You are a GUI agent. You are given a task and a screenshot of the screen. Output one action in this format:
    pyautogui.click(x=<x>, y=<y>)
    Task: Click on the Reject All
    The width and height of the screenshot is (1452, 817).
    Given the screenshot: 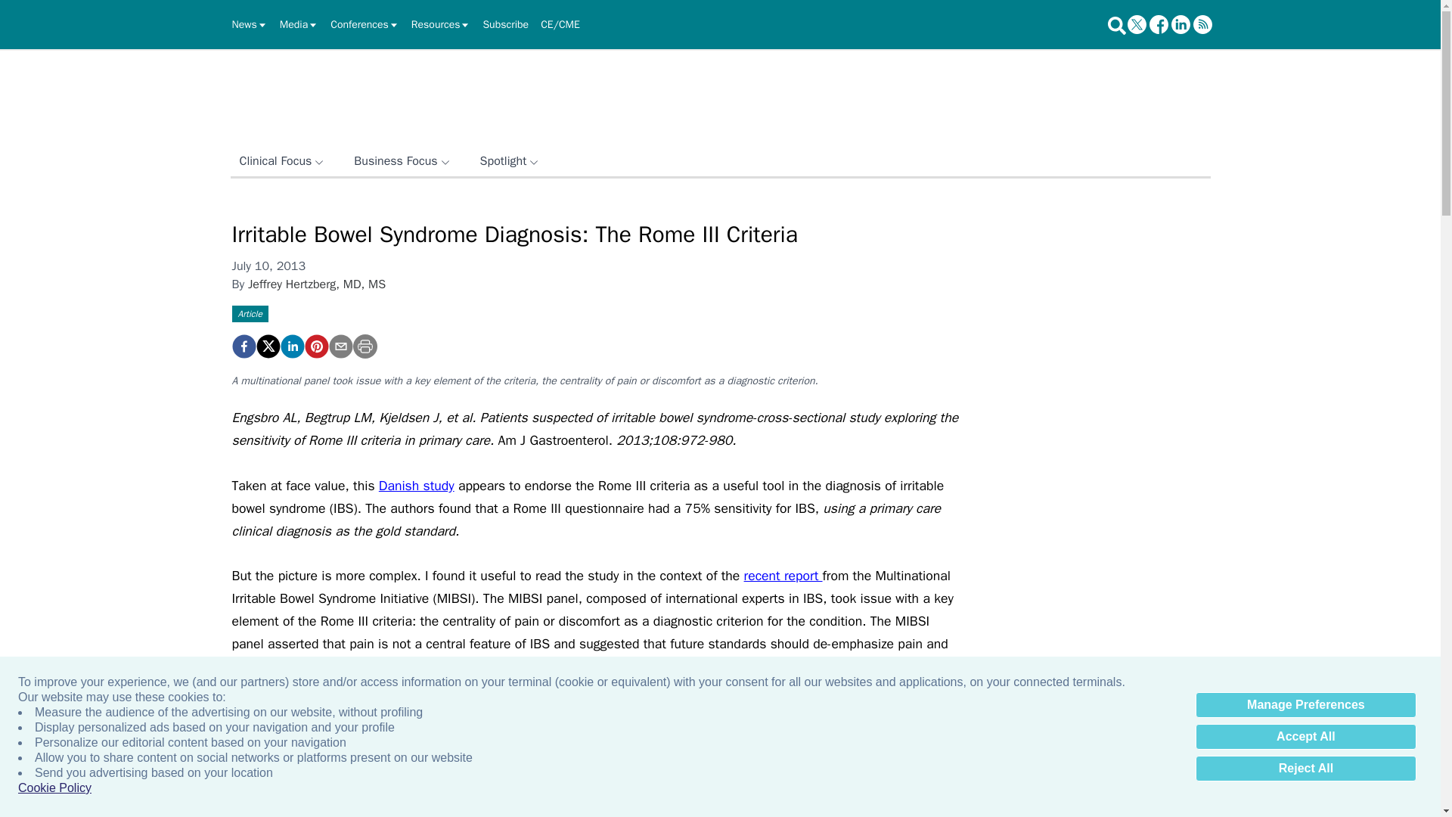 What is the action you would take?
    pyautogui.click(x=1305, y=769)
    